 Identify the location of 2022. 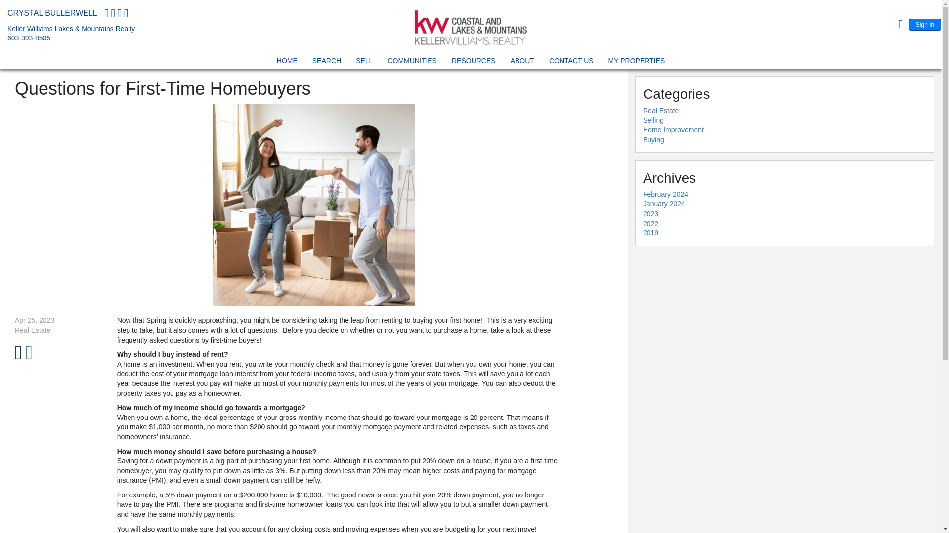
(650, 223).